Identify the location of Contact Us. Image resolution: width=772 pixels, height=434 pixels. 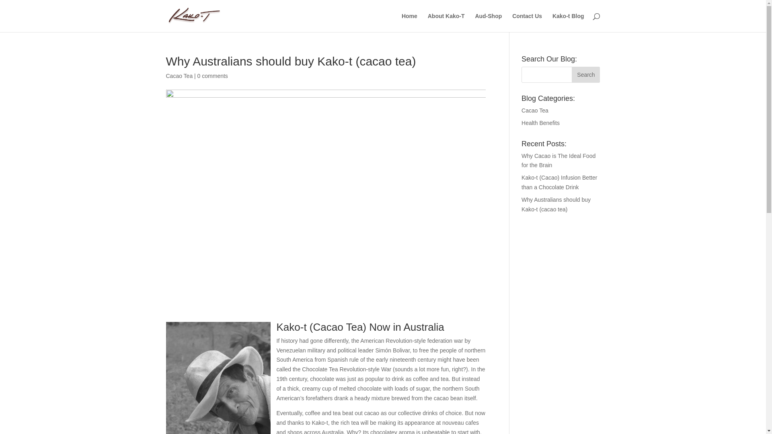
(527, 23).